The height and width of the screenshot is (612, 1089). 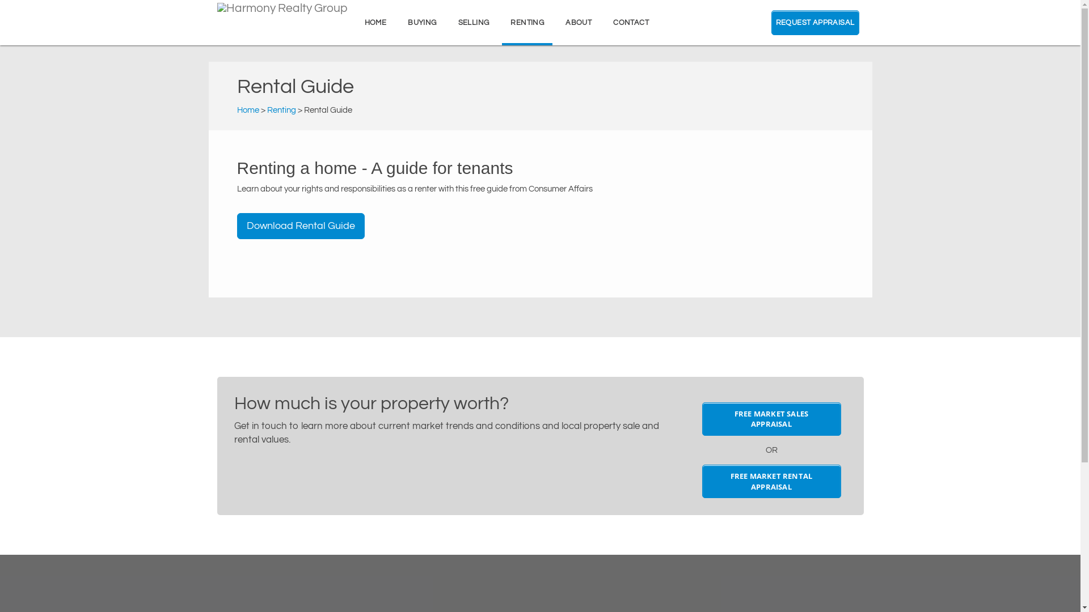 What do you see at coordinates (375, 23) in the screenshot?
I see `HOME` at bounding box center [375, 23].